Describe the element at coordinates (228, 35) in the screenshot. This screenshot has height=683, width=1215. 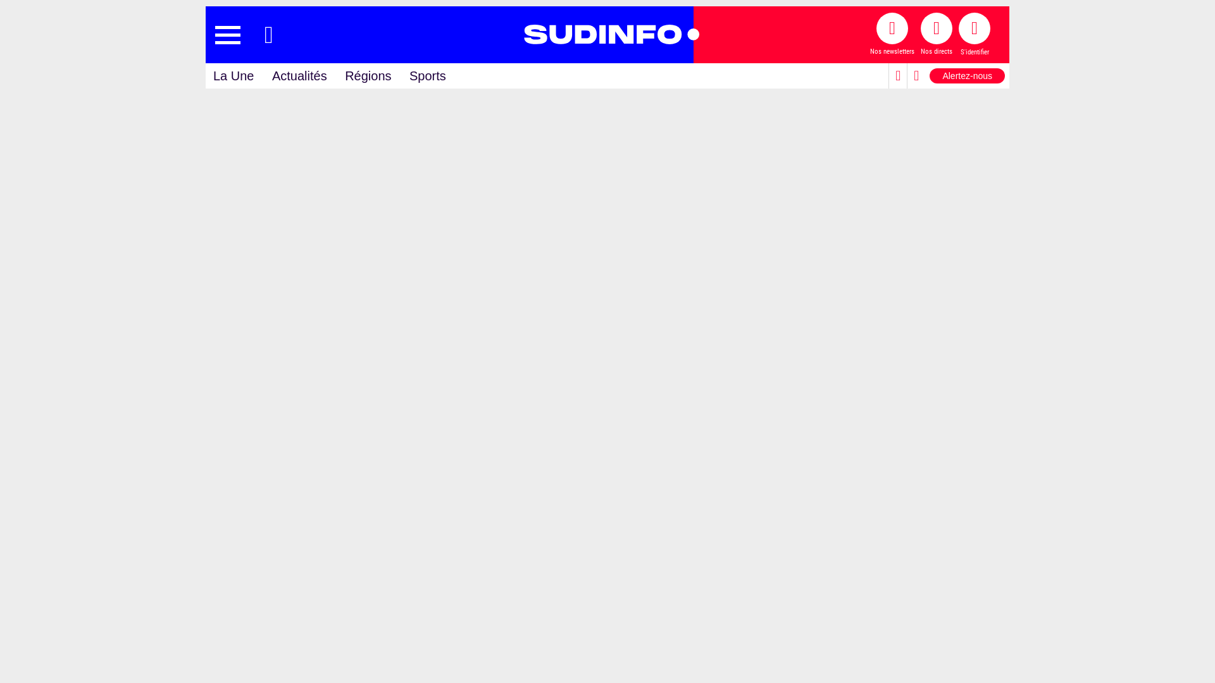
I see `Menu` at that location.